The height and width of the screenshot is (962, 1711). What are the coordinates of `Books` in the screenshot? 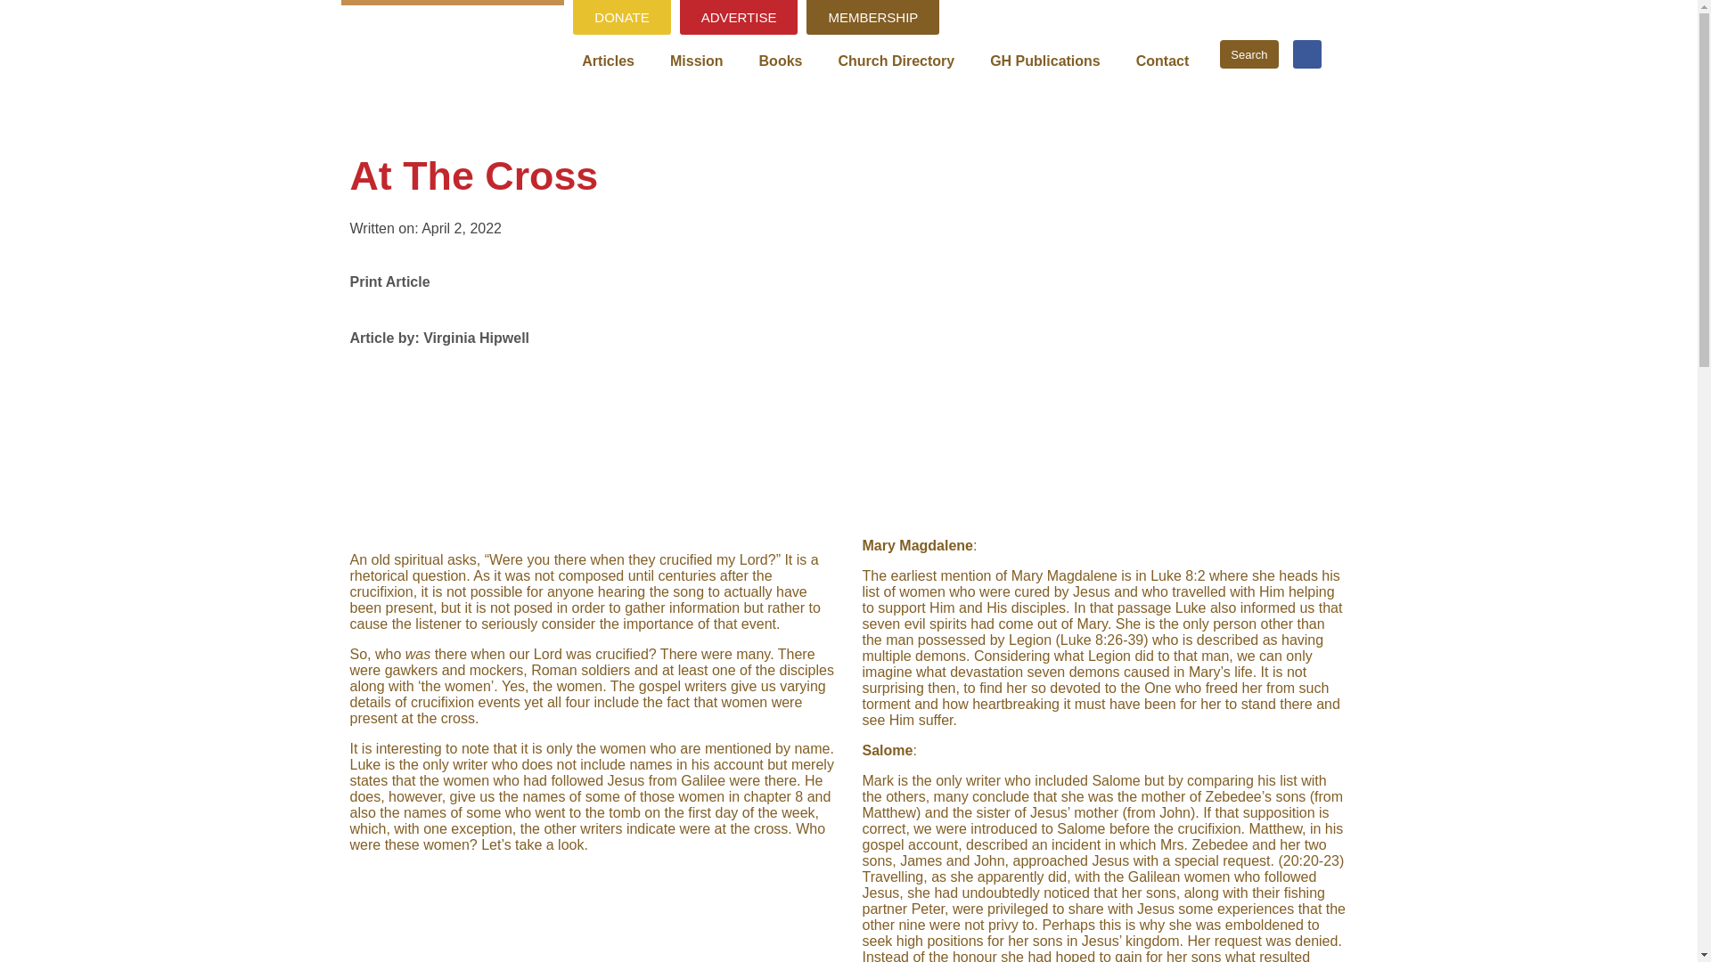 It's located at (781, 61).